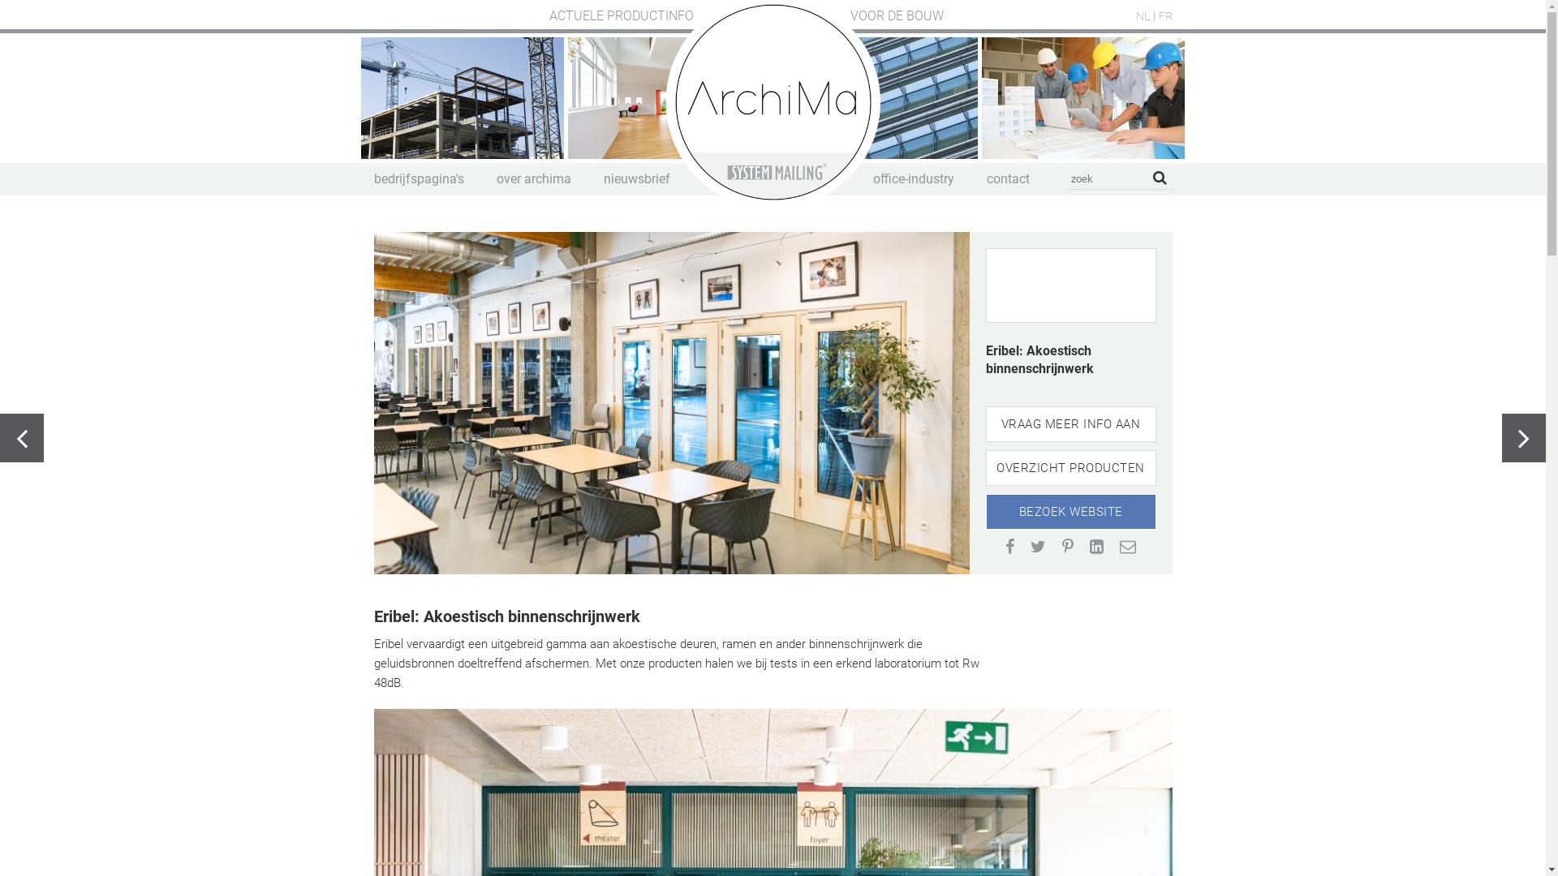 The height and width of the screenshot is (876, 1558). Describe the element at coordinates (1039, 547) in the screenshot. I see `Twitter` at that location.